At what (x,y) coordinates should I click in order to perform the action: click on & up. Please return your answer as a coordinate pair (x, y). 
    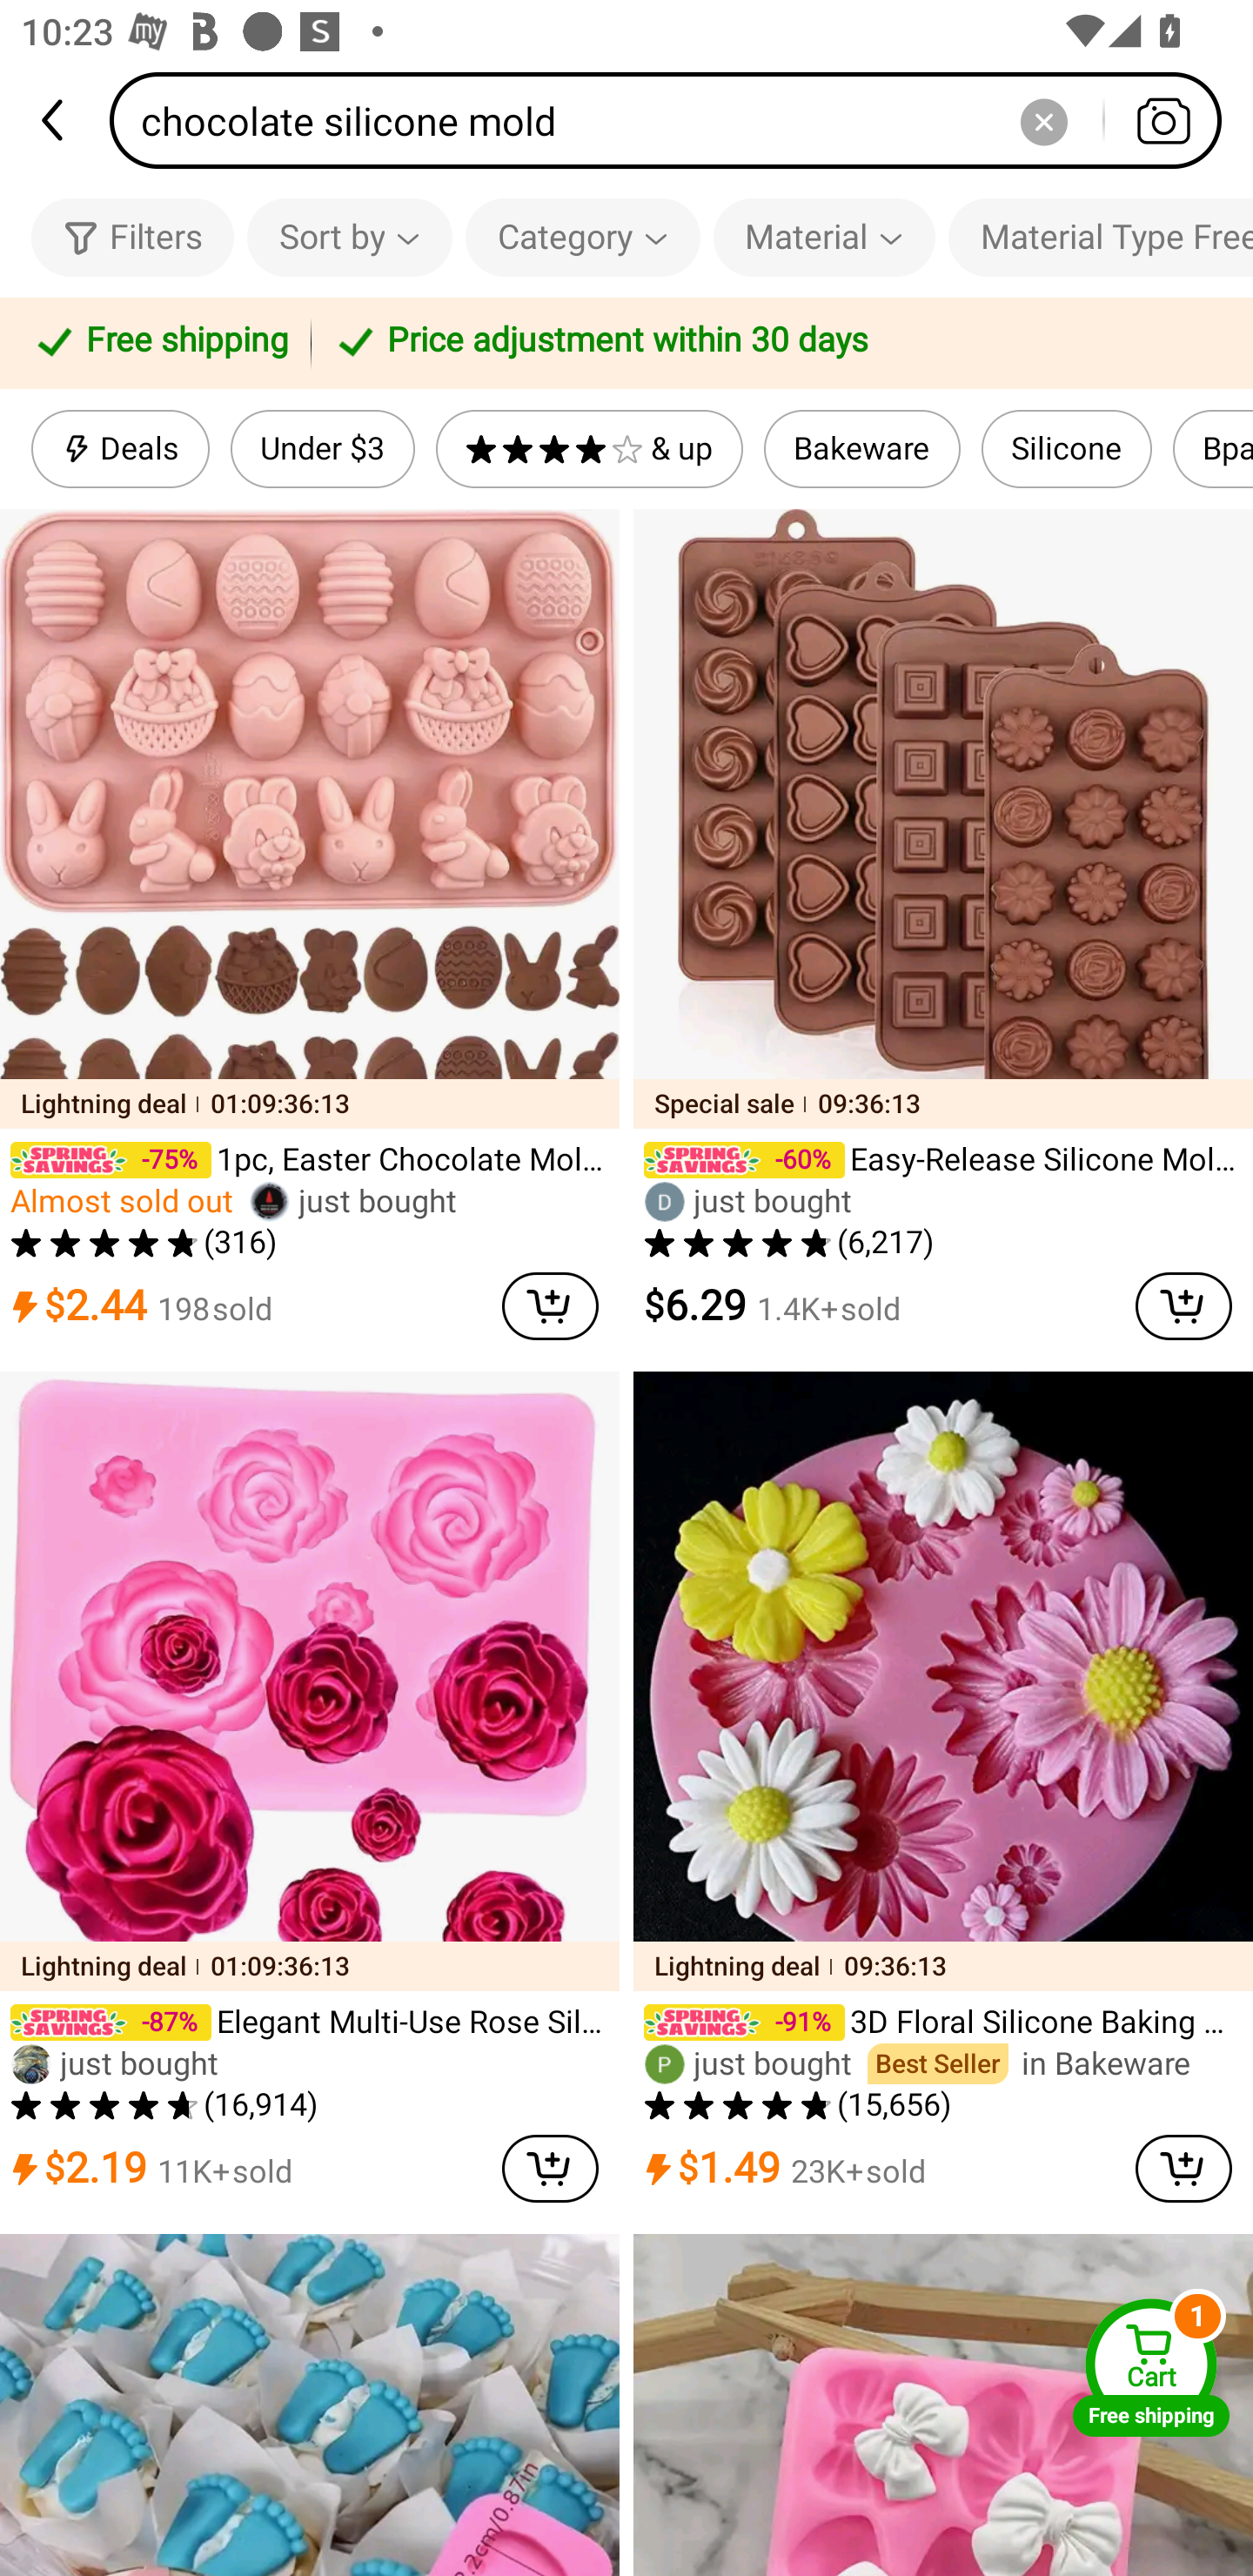
    Looking at the image, I should click on (589, 449).